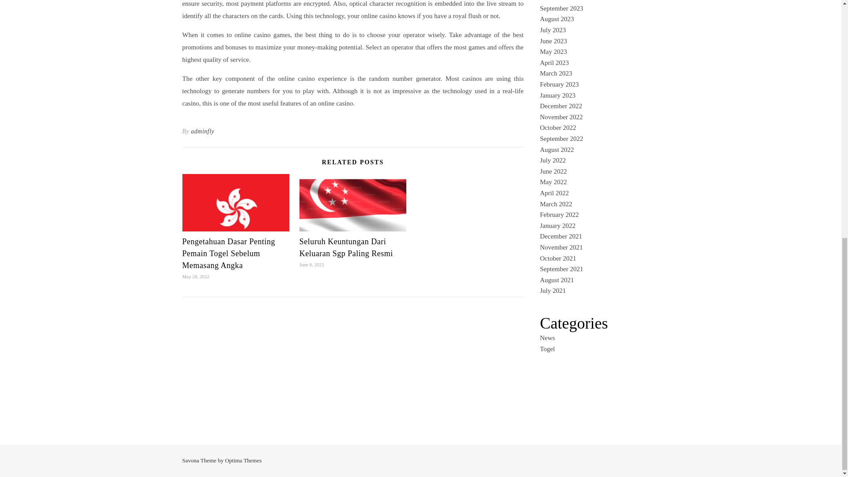  What do you see at coordinates (557, 0) in the screenshot?
I see `October 2023` at bounding box center [557, 0].